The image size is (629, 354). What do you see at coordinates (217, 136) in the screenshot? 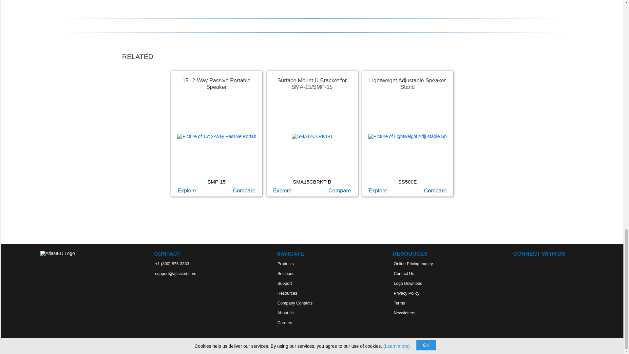
I see `15" 2-Way Passive Portable Speaker` at bounding box center [217, 136].